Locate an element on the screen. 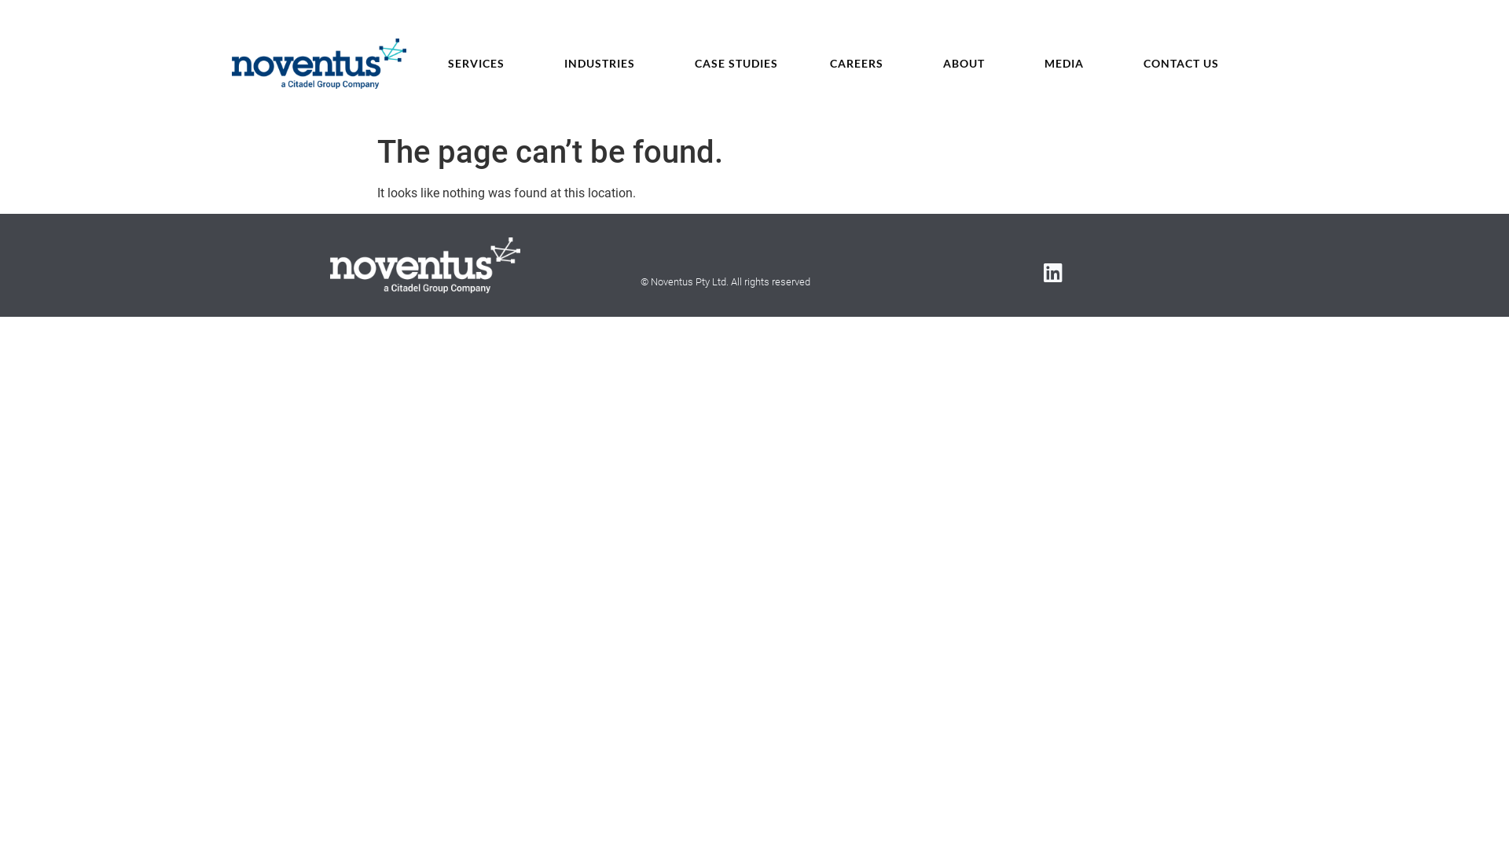  CASE STUDIES is located at coordinates (736, 64).